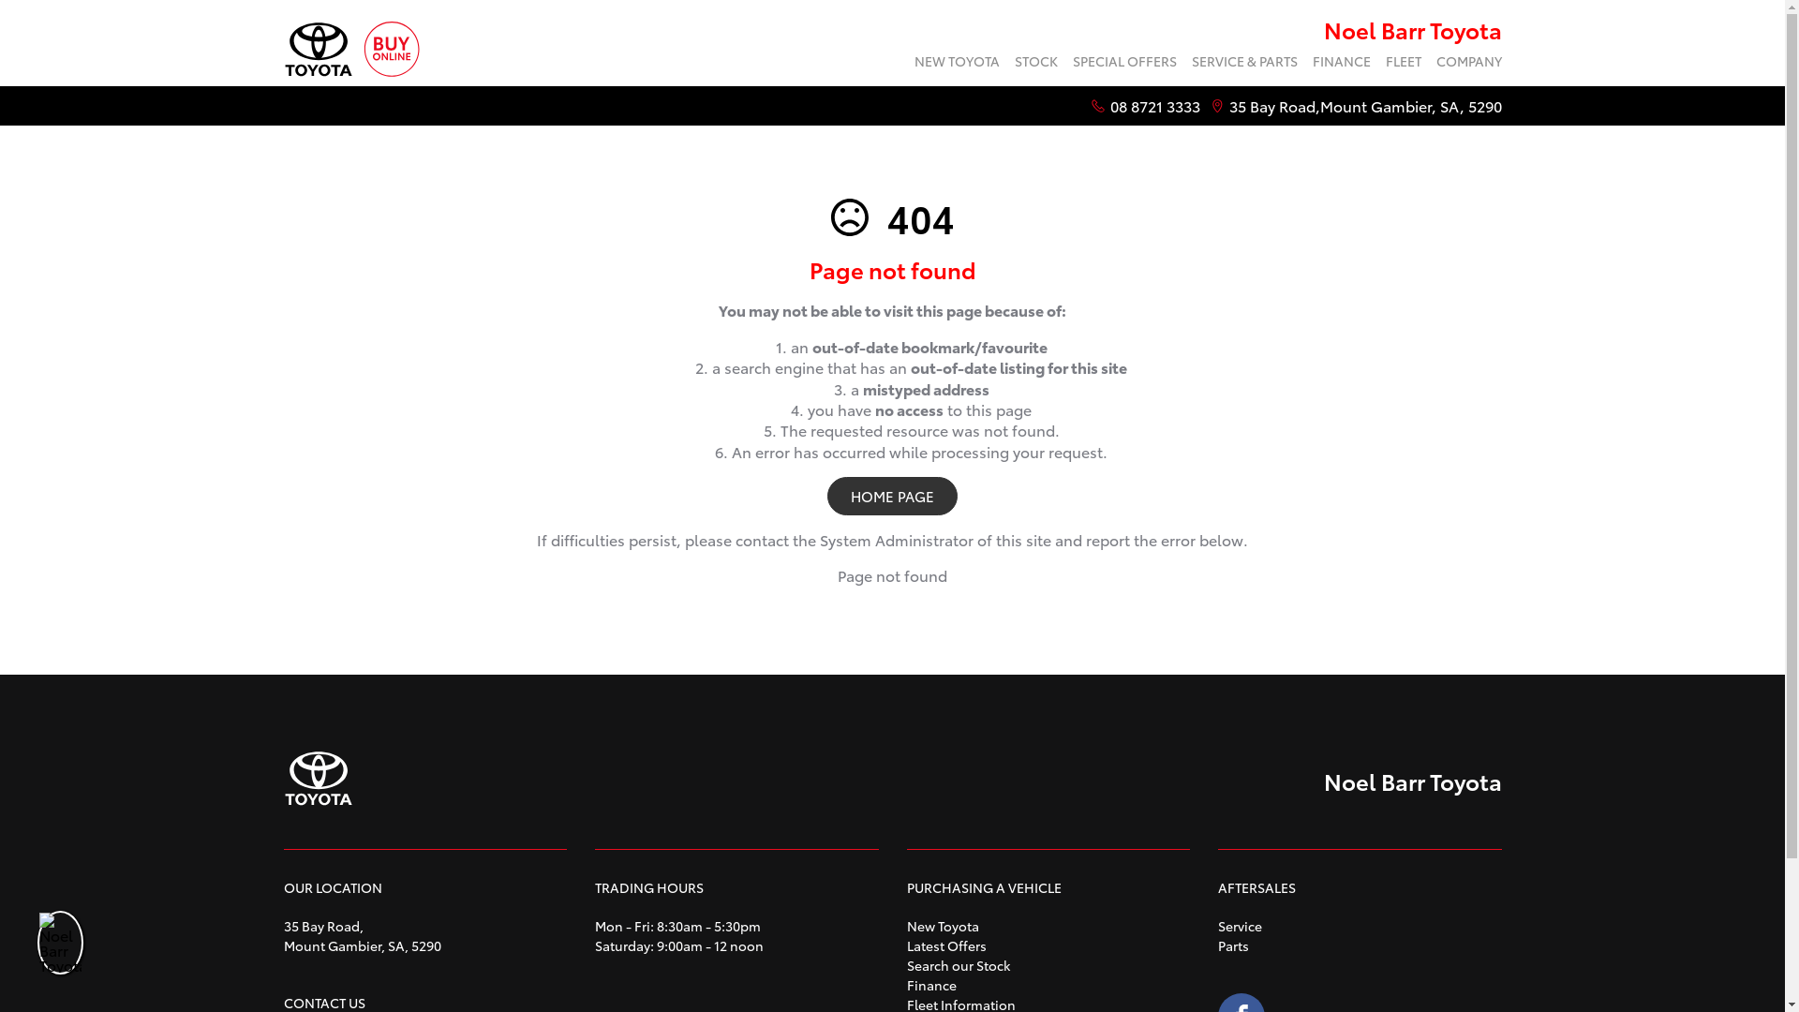  What do you see at coordinates (1464, 64) in the screenshot?
I see `COMPANY` at bounding box center [1464, 64].